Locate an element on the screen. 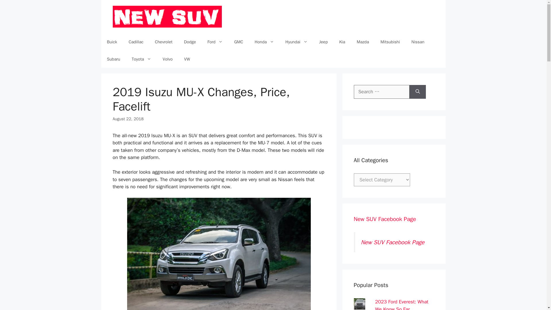 The height and width of the screenshot is (310, 551). Cadillac is located at coordinates (136, 42).